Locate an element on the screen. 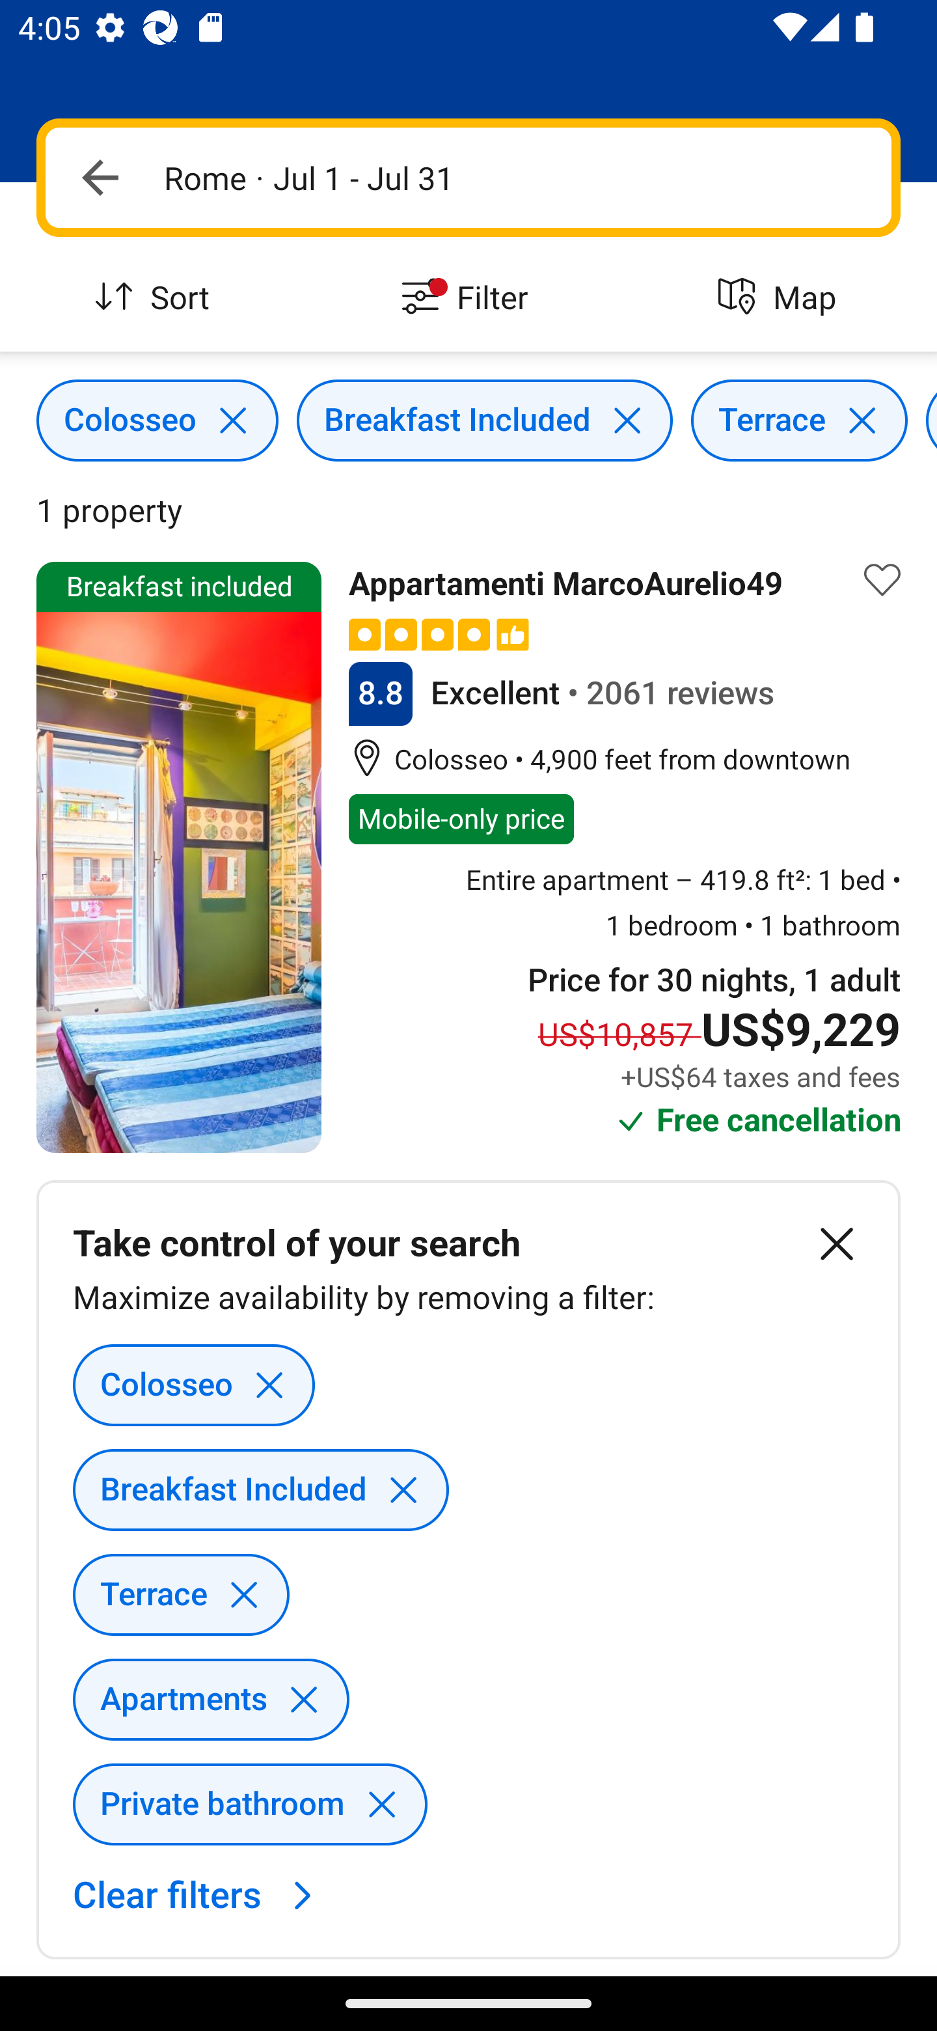 The width and height of the screenshot is (937, 2031). Sort is located at coordinates (156, 298).